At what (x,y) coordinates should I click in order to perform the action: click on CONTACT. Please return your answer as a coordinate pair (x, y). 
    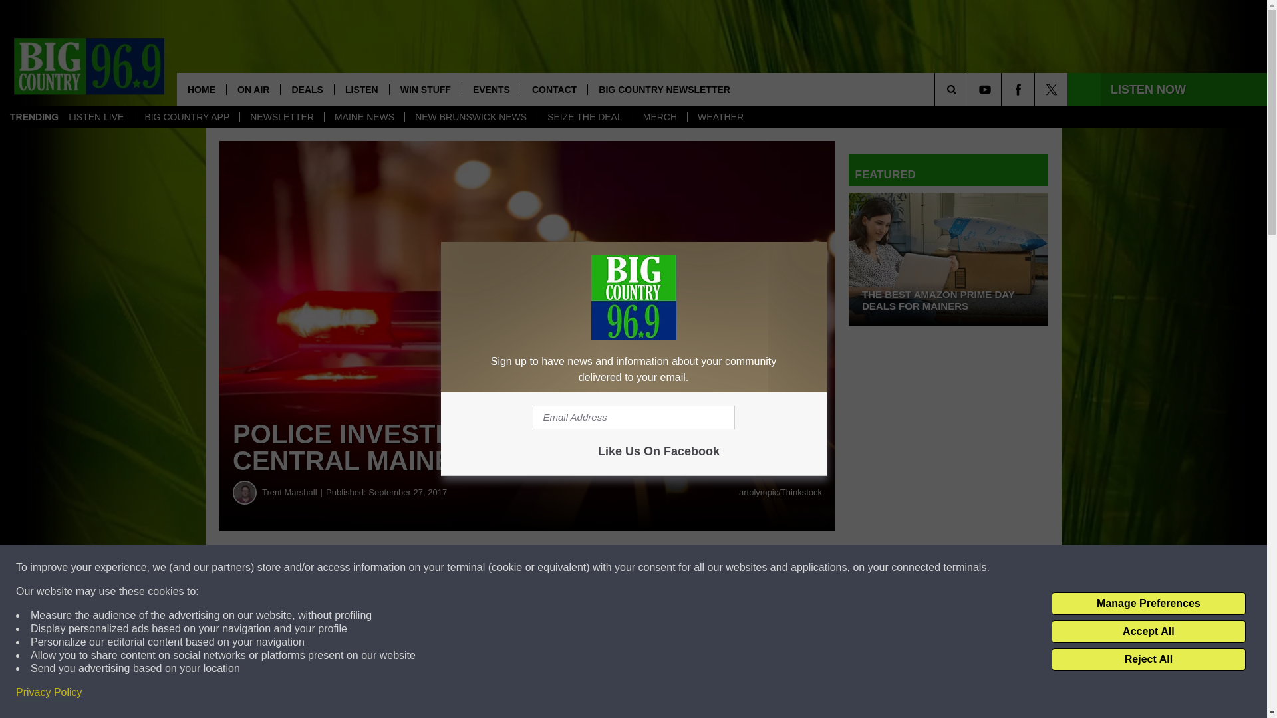
    Looking at the image, I should click on (554, 89).